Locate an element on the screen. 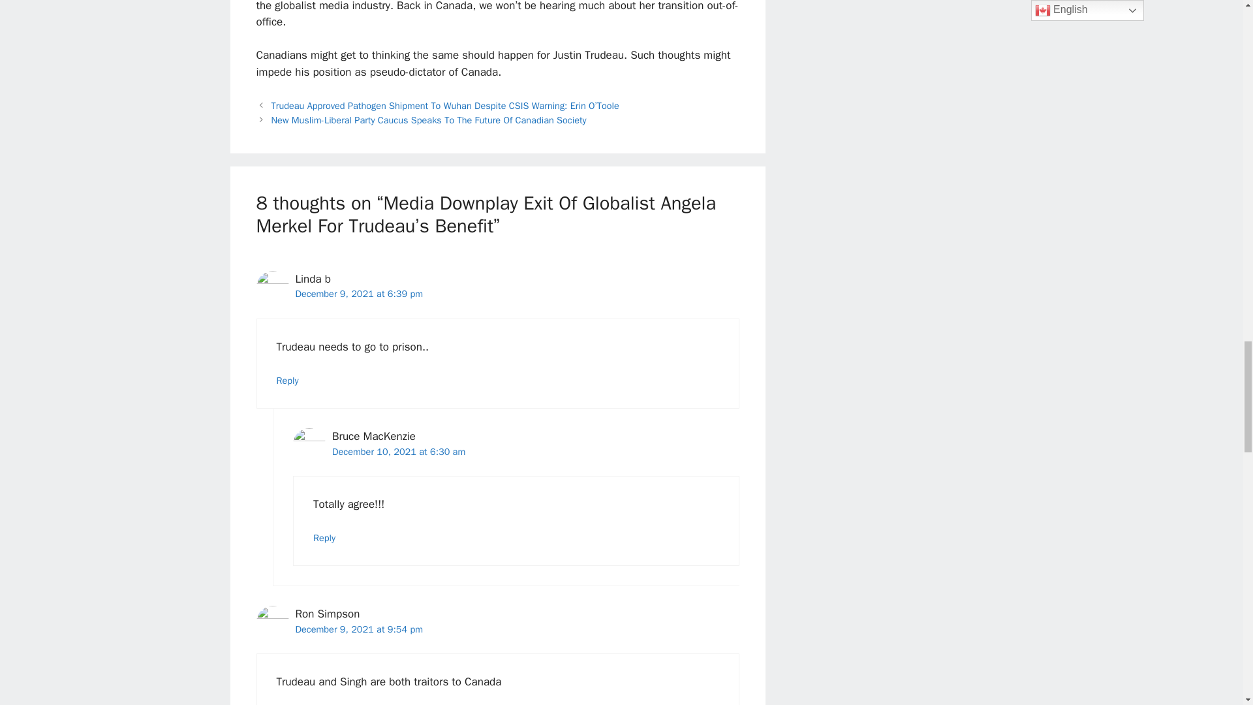 The image size is (1253, 705). Reply is located at coordinates (288, 380).